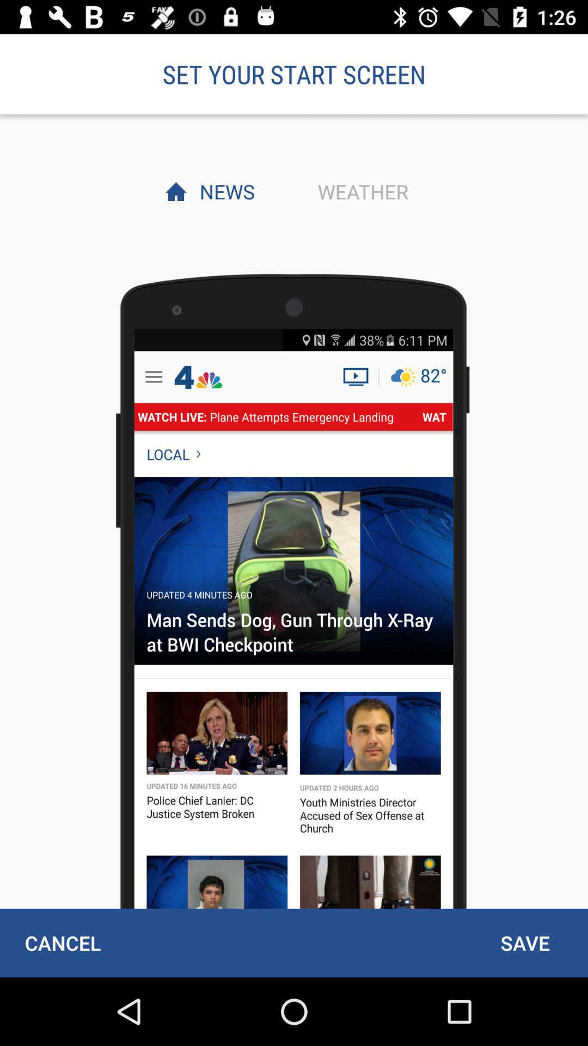 The height and width of the screenshot is (1046, 588). I want to click on swipe to the weather item, so click(360, 191).